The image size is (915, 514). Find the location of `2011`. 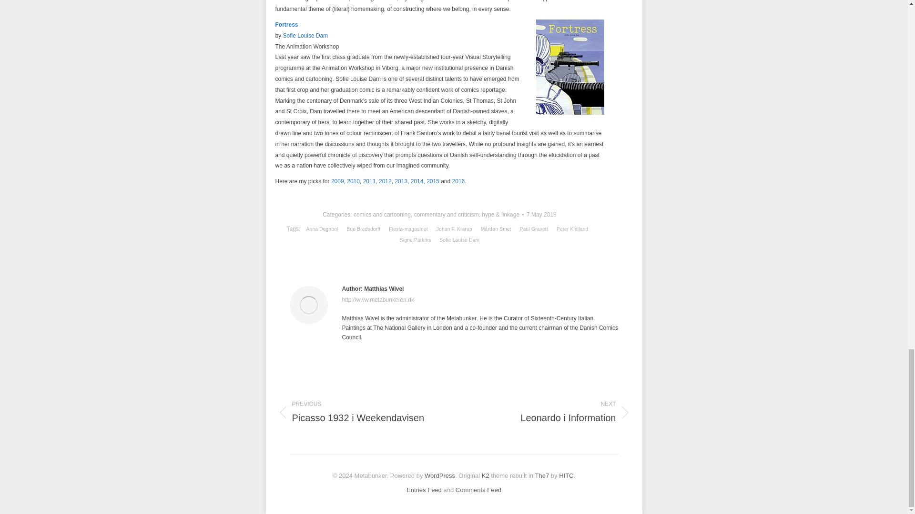

2011 is located at coordinates (370, 181).